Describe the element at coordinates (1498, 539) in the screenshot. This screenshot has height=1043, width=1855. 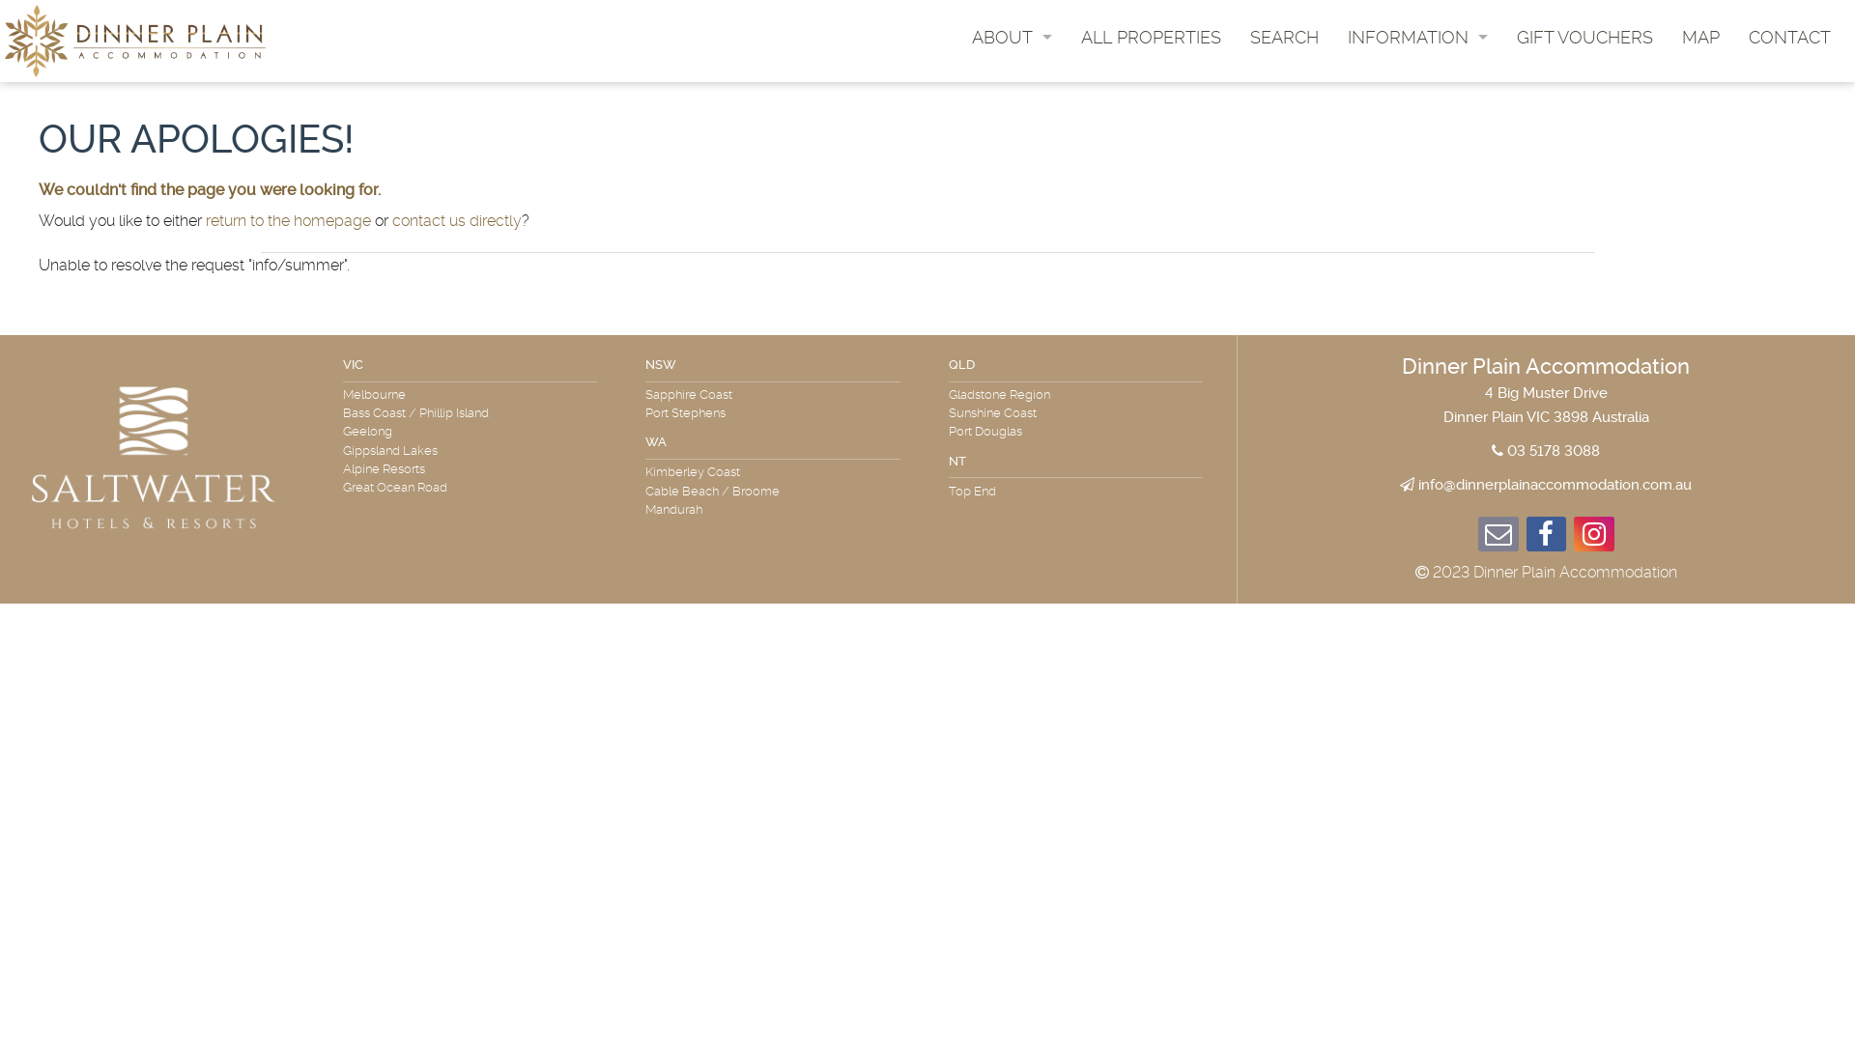
I see `Contact Us` at that location.